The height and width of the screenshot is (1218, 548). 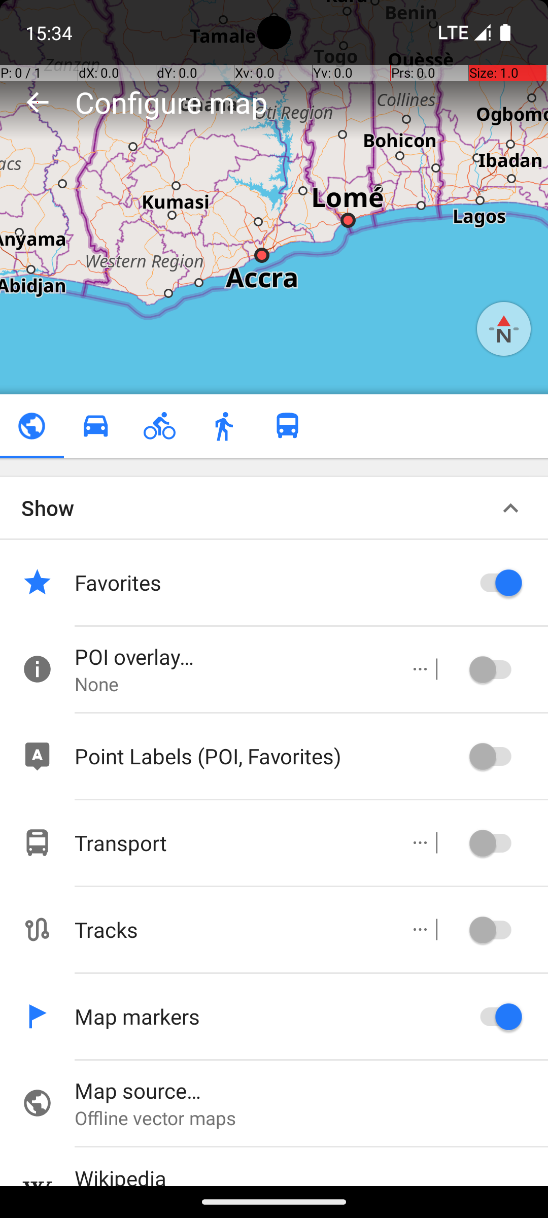 I want to click on POI overlay…, so click(x=231, y=657).